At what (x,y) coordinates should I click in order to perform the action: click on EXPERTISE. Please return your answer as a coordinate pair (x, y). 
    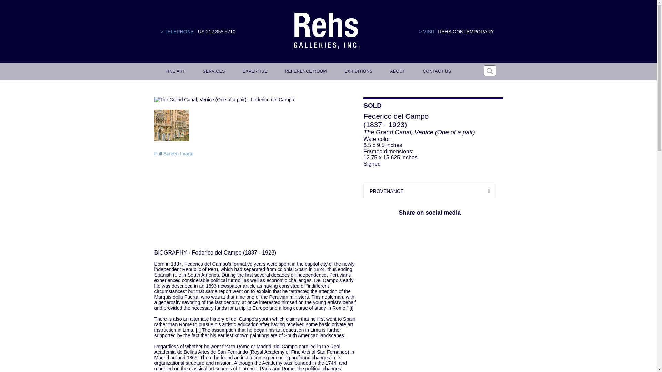
    Looking at the image, I should click on (254, 72).